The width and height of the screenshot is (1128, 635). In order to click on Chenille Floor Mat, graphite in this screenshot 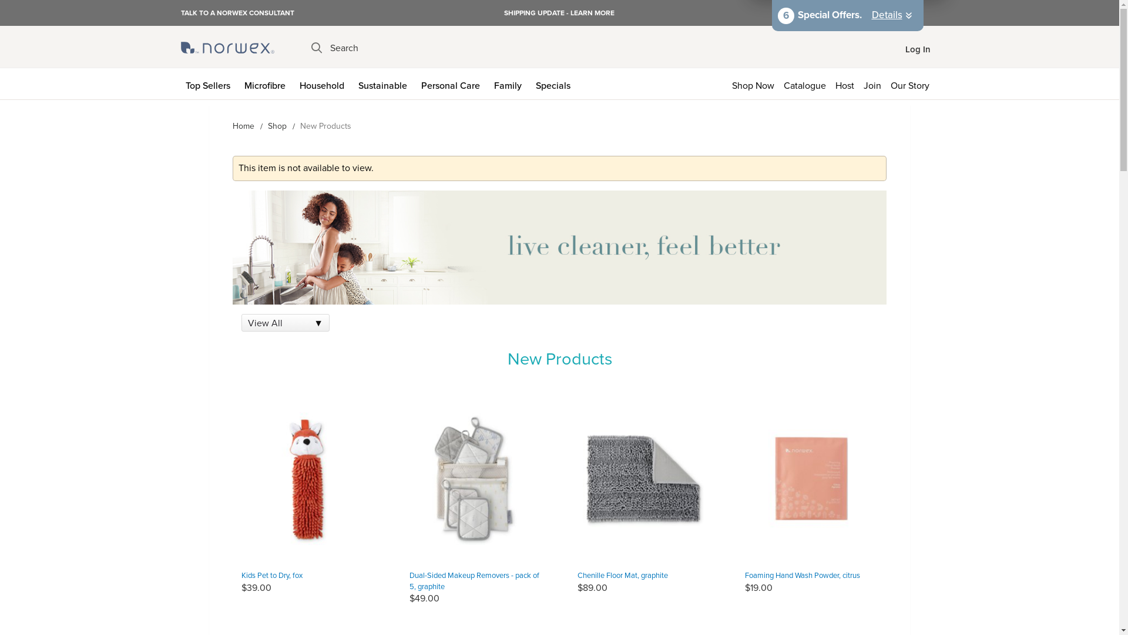, I will do `click(644, 479)`.